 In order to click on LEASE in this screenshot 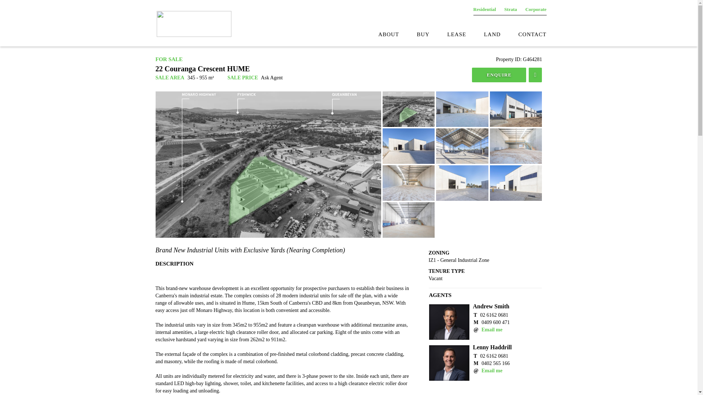, I will do `click(449, 34)`.